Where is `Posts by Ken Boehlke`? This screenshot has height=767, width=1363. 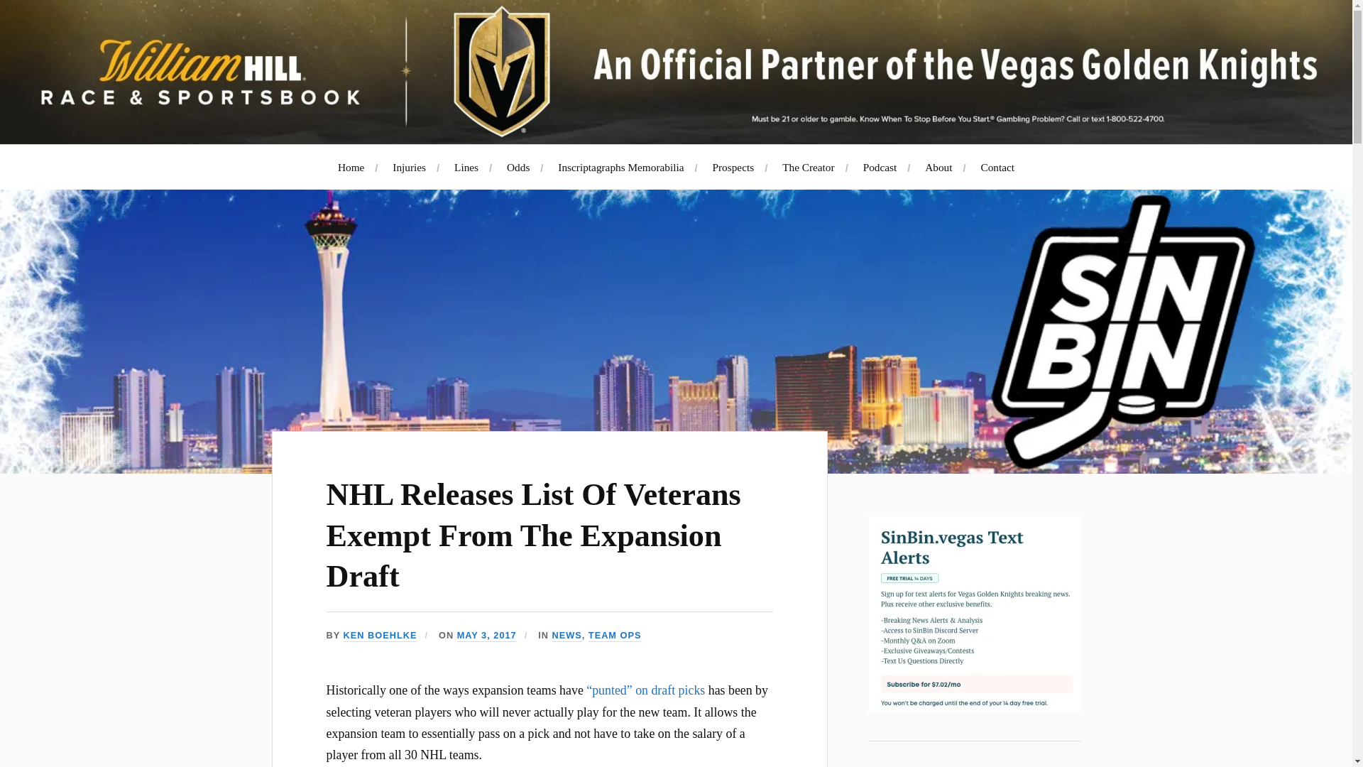
Posts by Ken Boehlke is located at coordinates (380, 635).